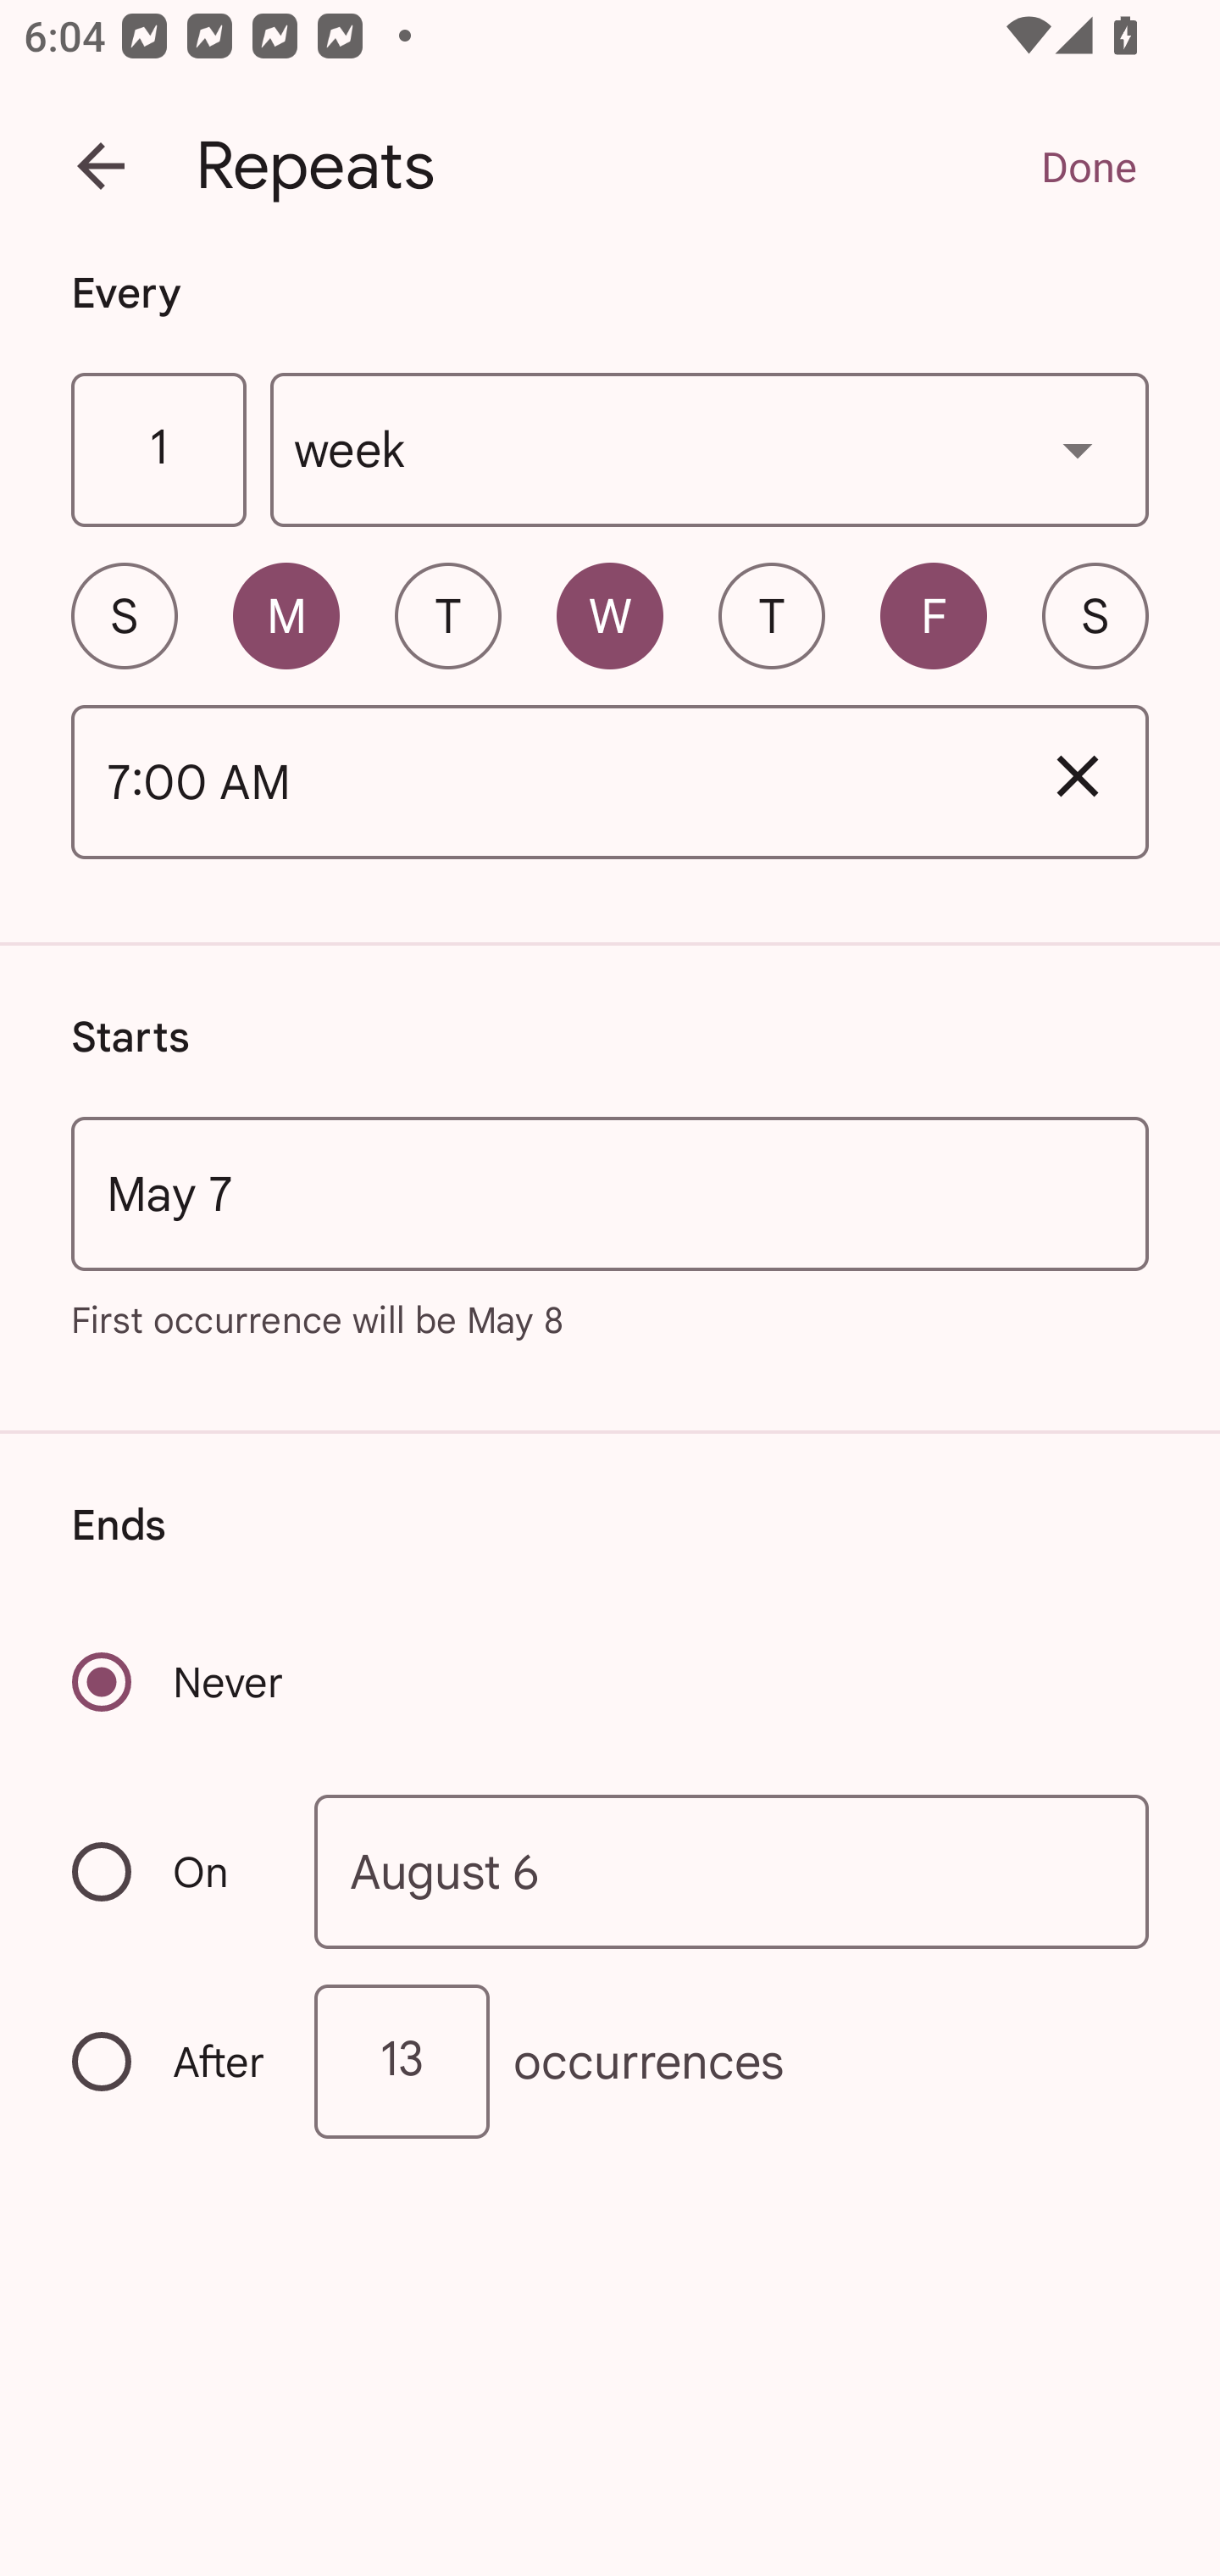 The width and height of the screenshot is (1220, 2576). I want to click on S Saturday, so click(1095, 615).